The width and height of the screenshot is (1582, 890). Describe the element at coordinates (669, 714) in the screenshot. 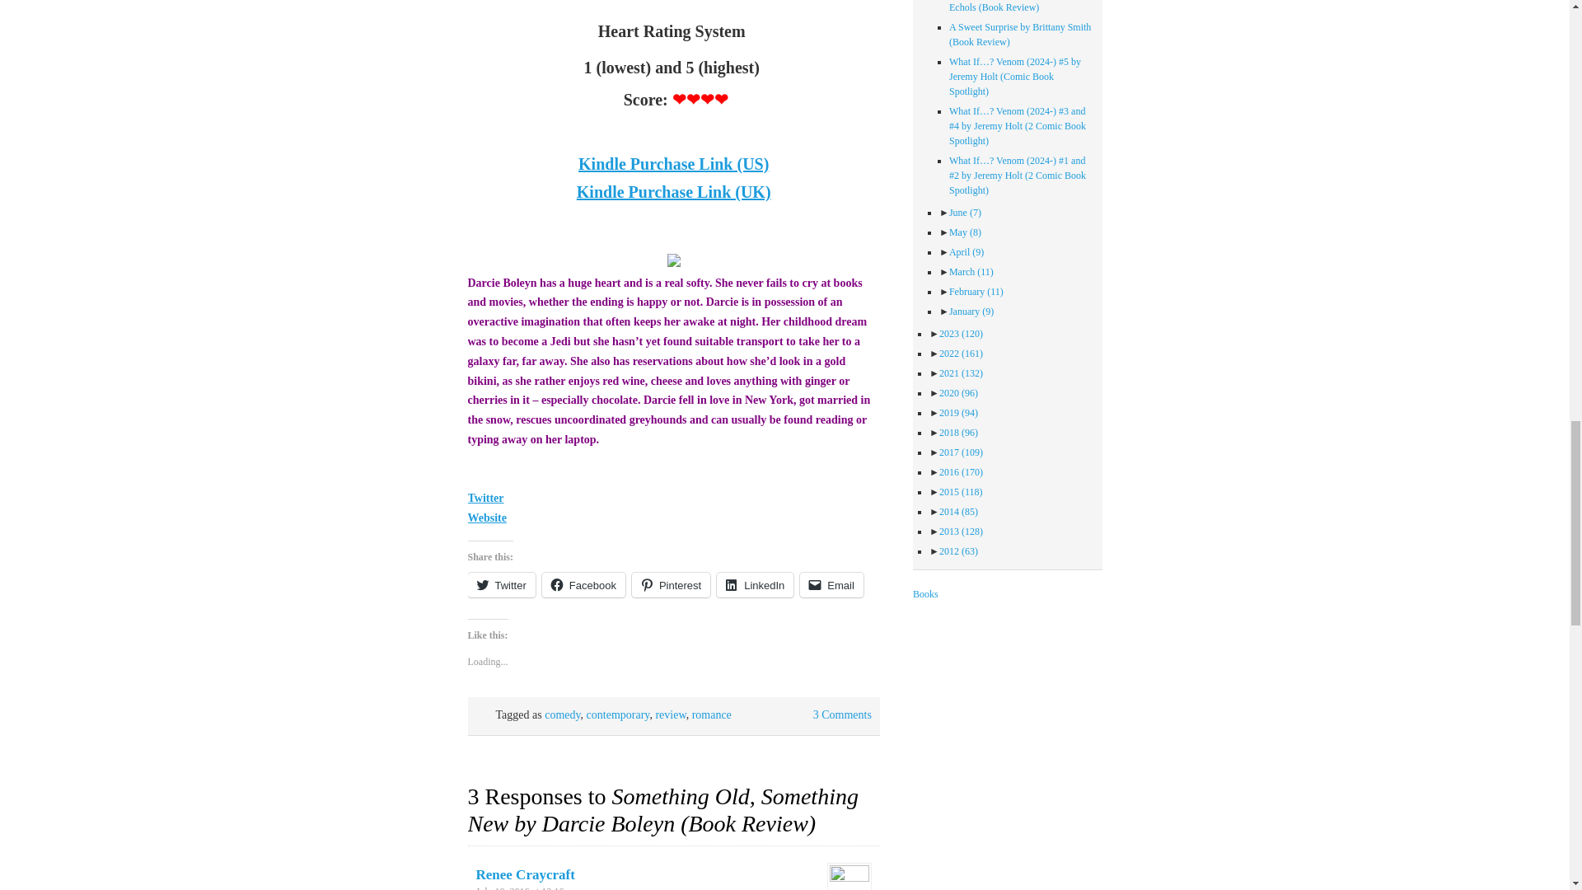

I see `review` at that location.